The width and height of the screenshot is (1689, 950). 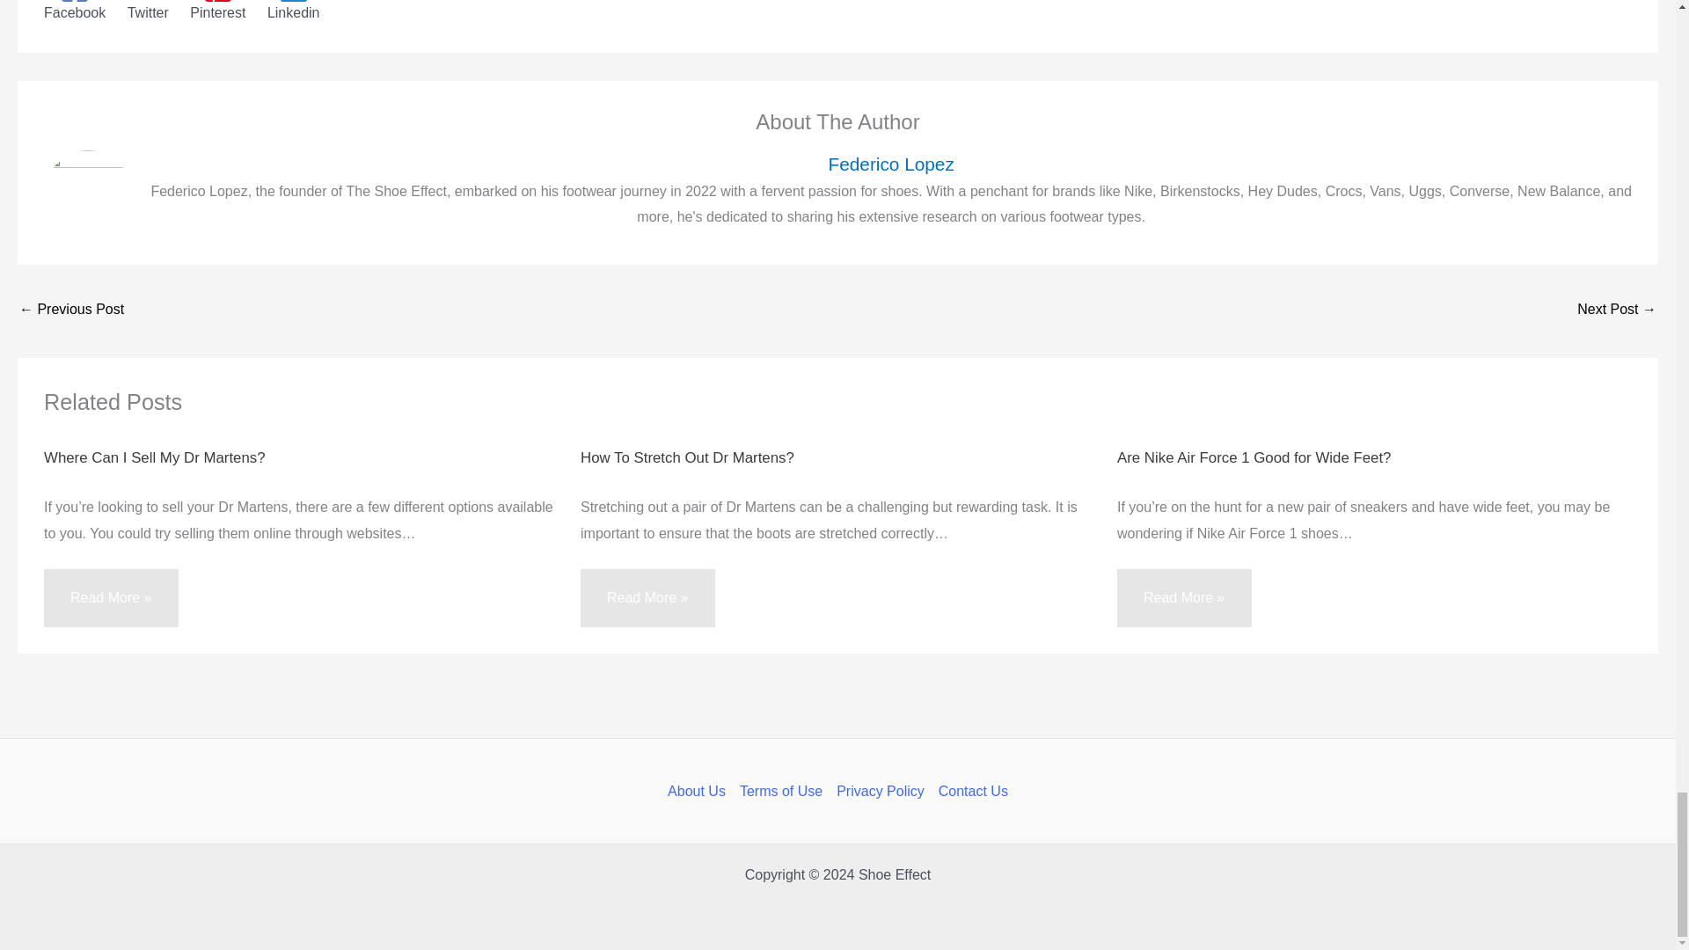 What do you see at coordinates (154, 457) in the screenshot?
I see `Where Can I Sell My Dr Martens?` at bounding box center [154, 457].